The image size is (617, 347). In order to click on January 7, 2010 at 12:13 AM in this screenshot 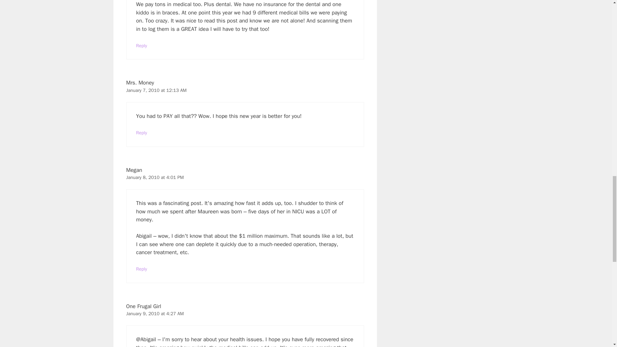, I will do `click(156, 90)`.